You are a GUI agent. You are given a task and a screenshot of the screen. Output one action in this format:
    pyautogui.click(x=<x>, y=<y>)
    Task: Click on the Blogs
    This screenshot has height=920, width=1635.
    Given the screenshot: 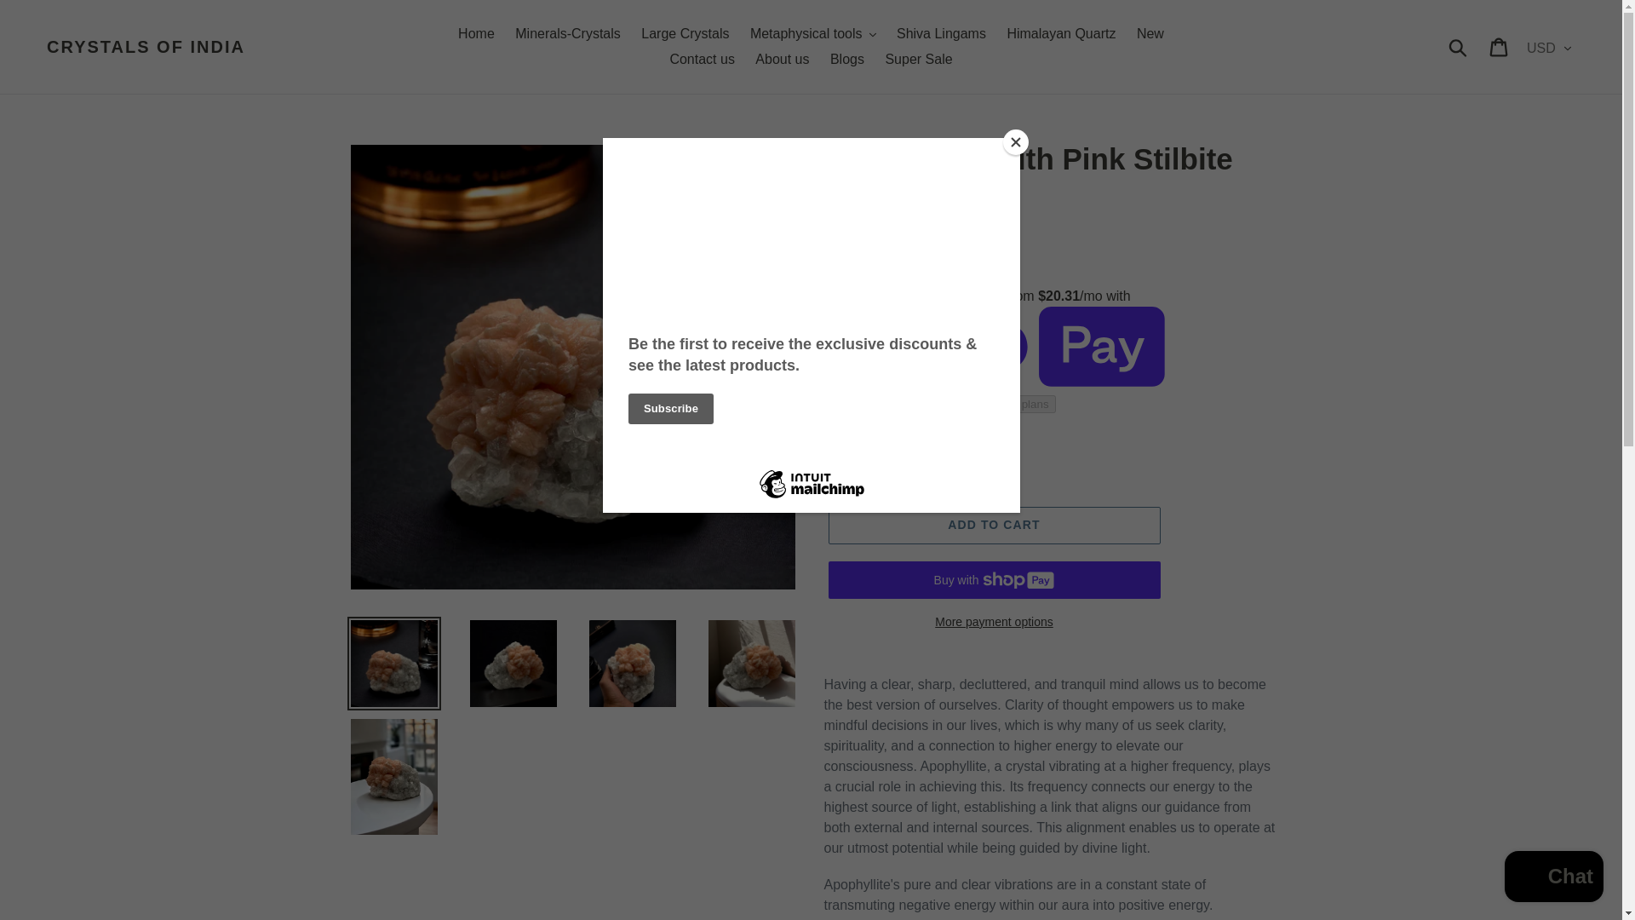 What is the action you would take?
    pyautogui.click(x=847, y=60)
    